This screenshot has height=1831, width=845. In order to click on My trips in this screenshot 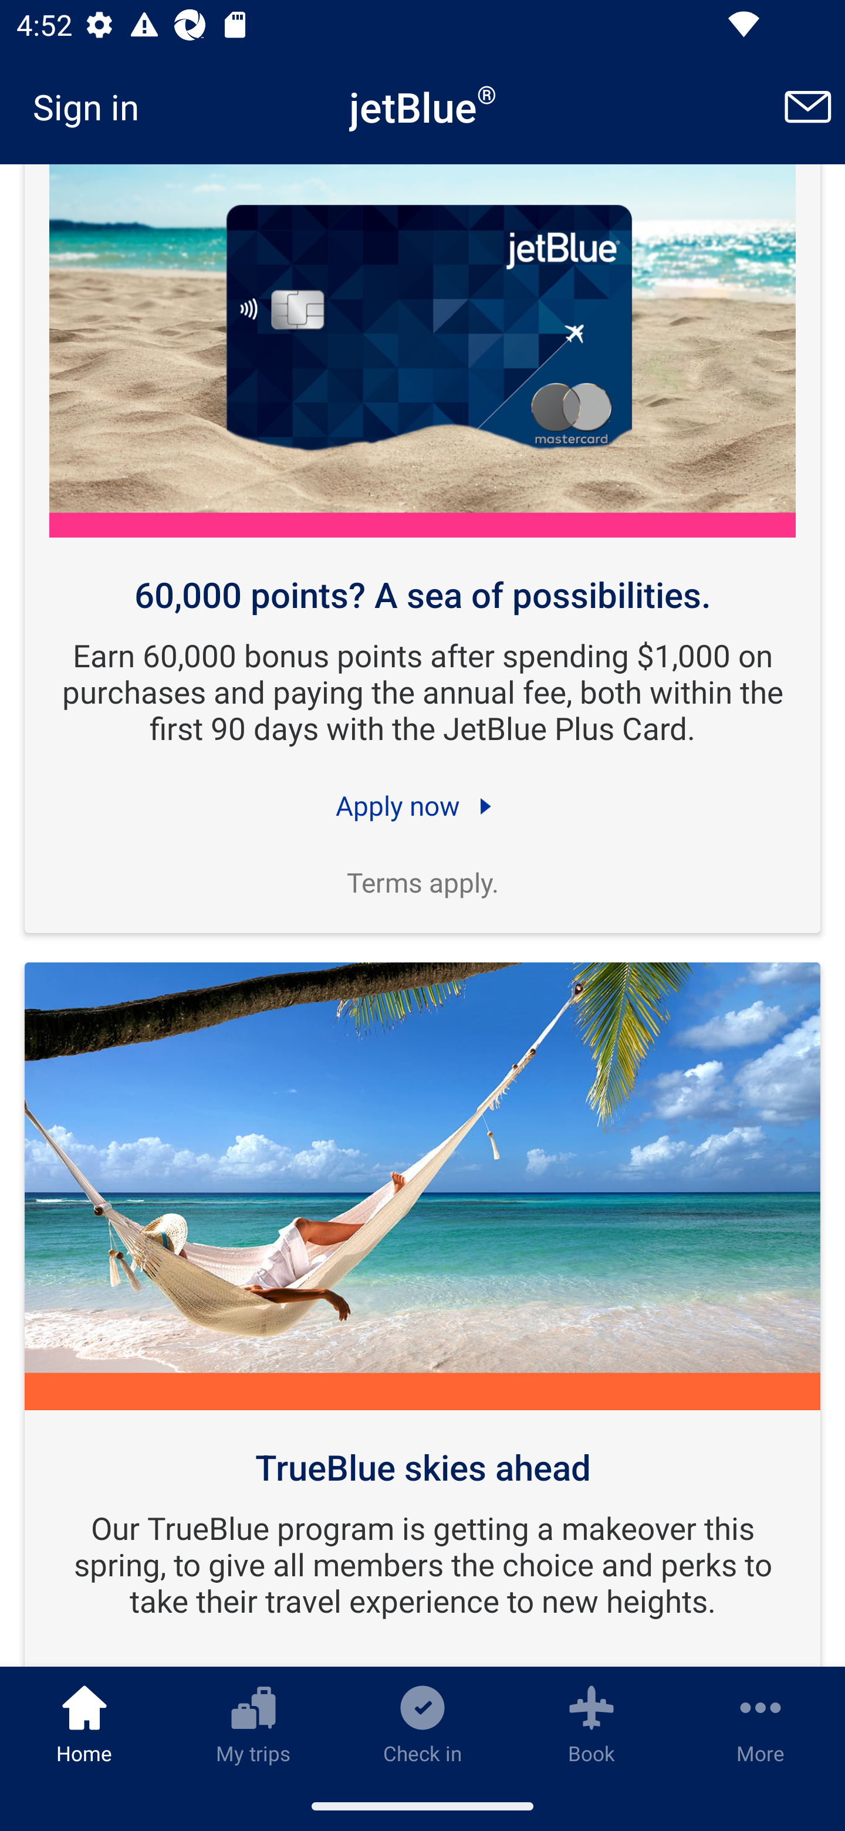, I will do `click(253, 1724)`.